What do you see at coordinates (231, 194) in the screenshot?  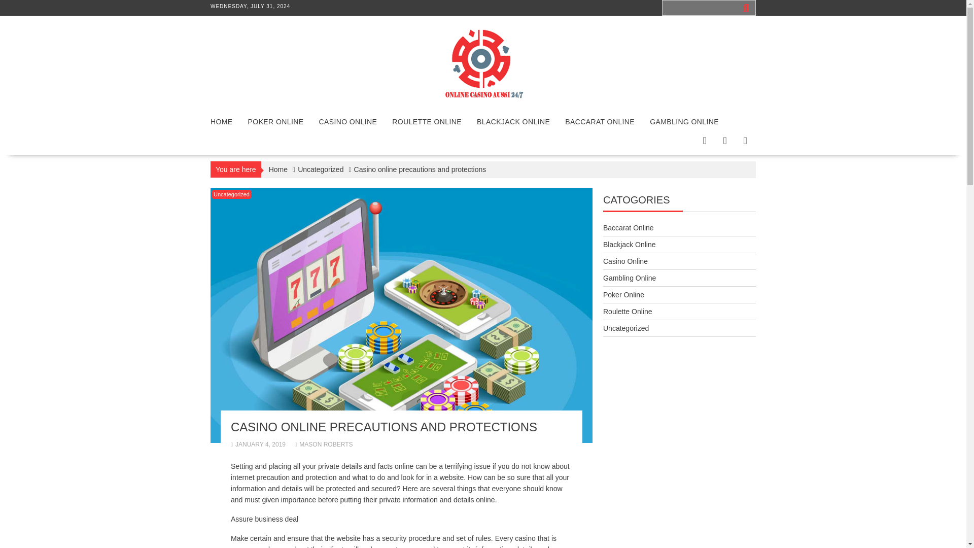 I see `Uncategorized` at bounding box center [231, 194].